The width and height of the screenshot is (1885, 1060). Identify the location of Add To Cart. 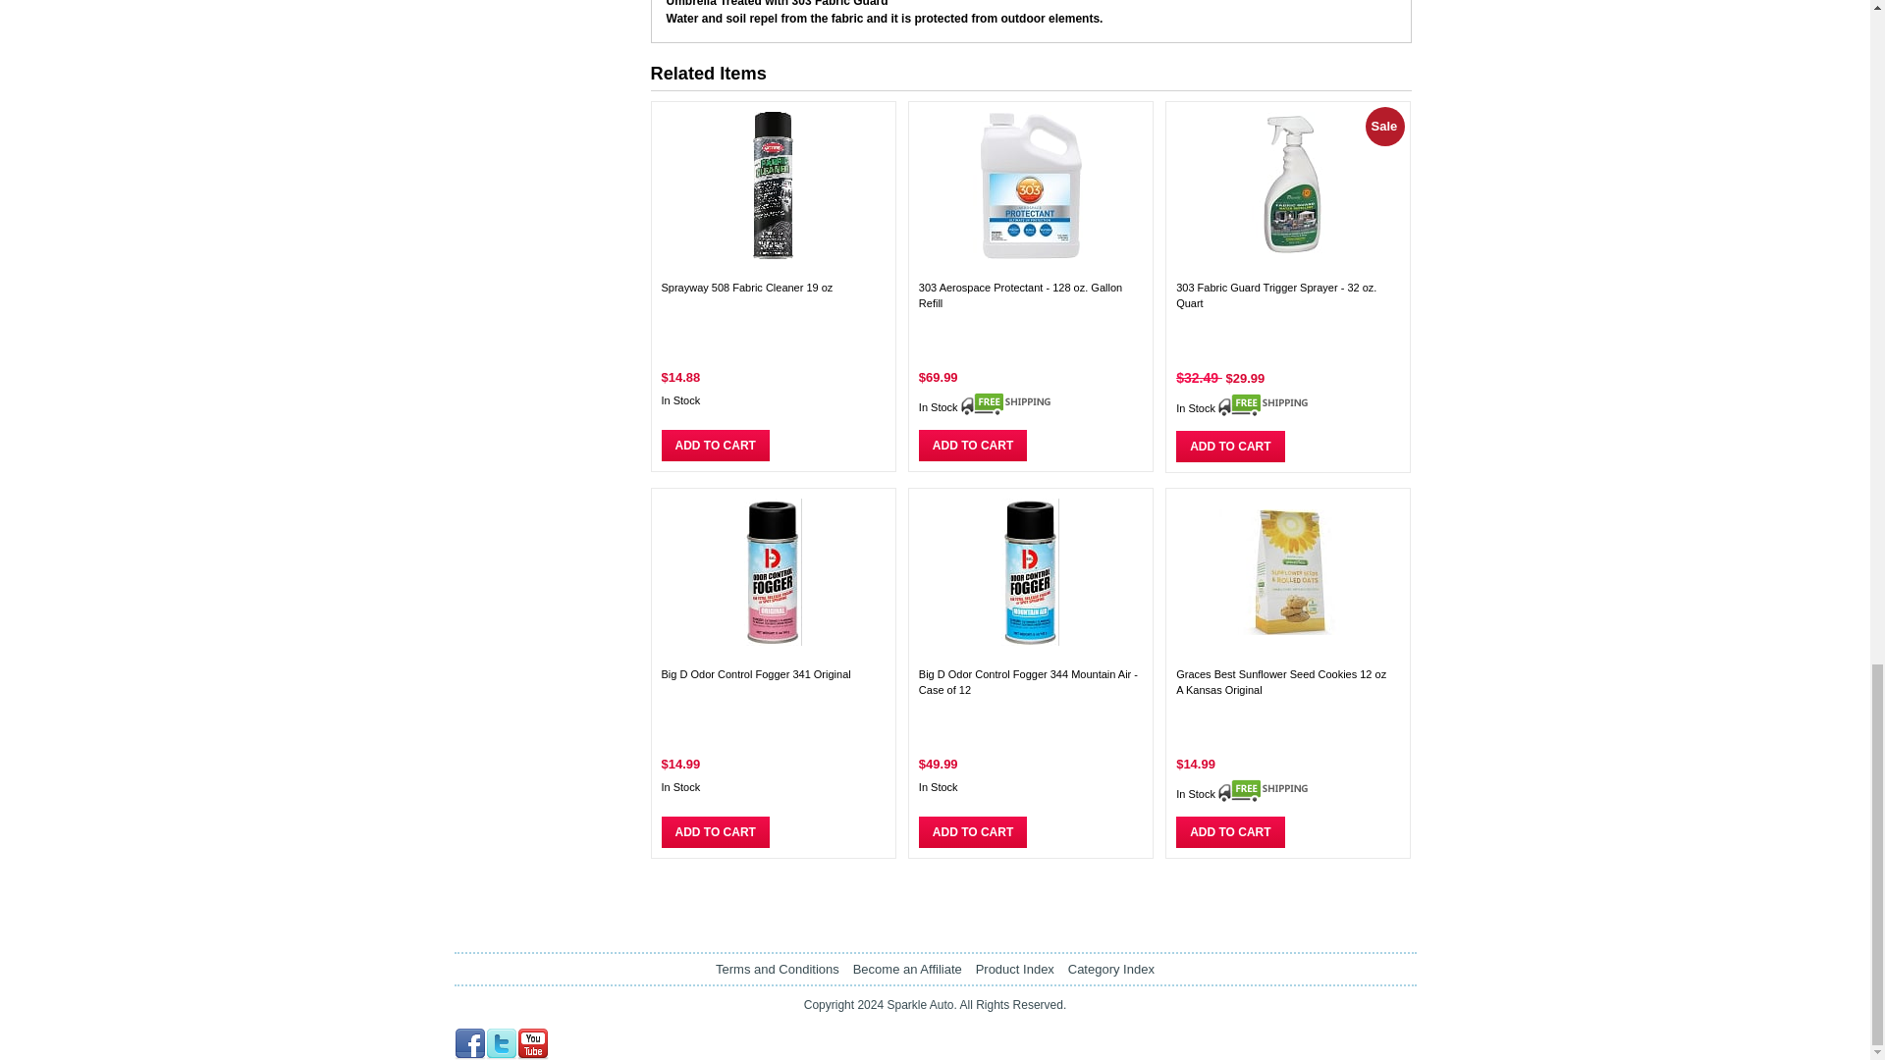
(973, 446).